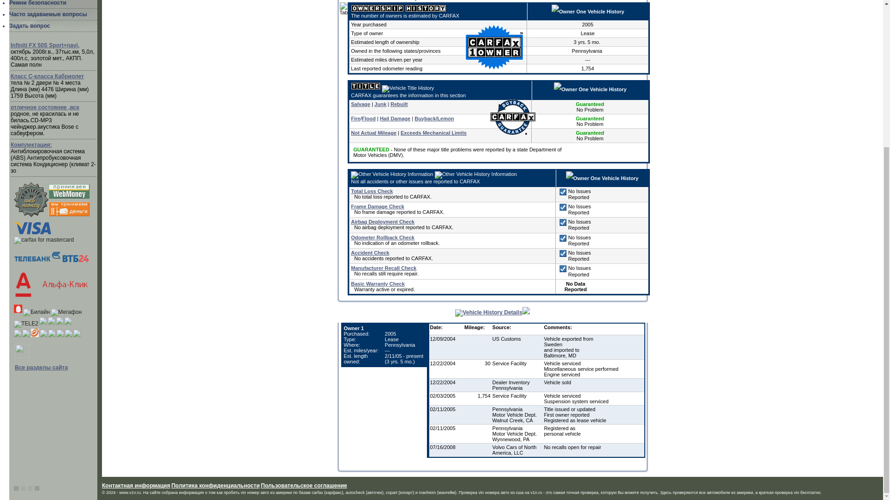 The image size is (890, 500). I want to click on Fire, so click(355, 118).